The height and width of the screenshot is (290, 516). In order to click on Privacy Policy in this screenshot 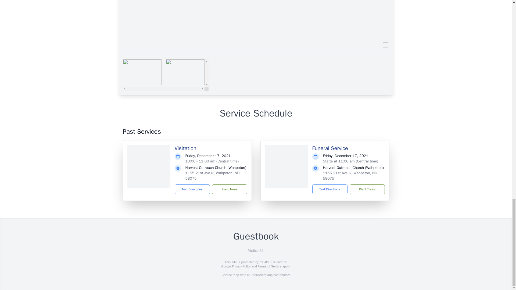, I will do `click(241, 266)`.